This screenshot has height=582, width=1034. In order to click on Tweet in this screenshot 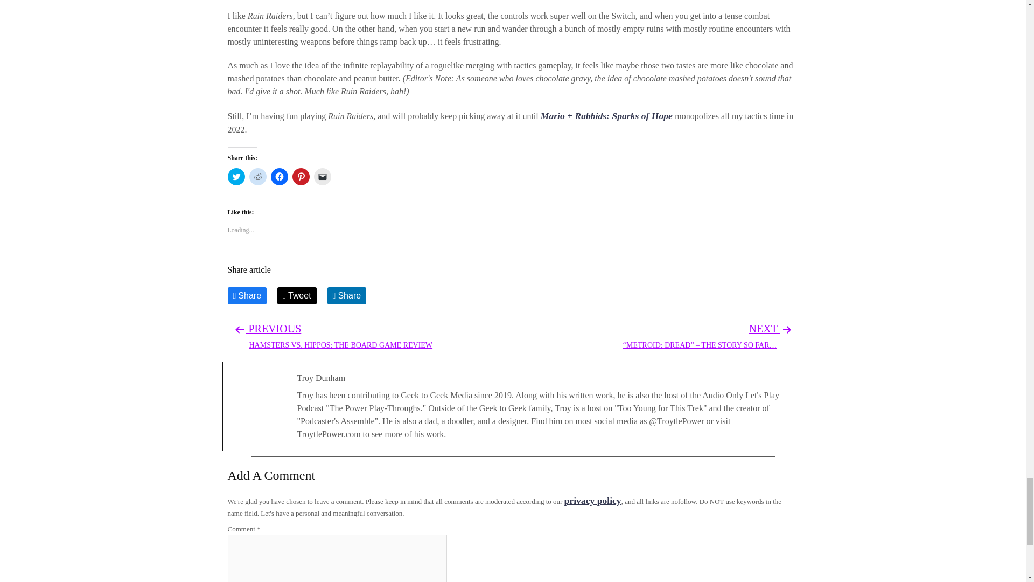, I will do `click(296, 295)`.